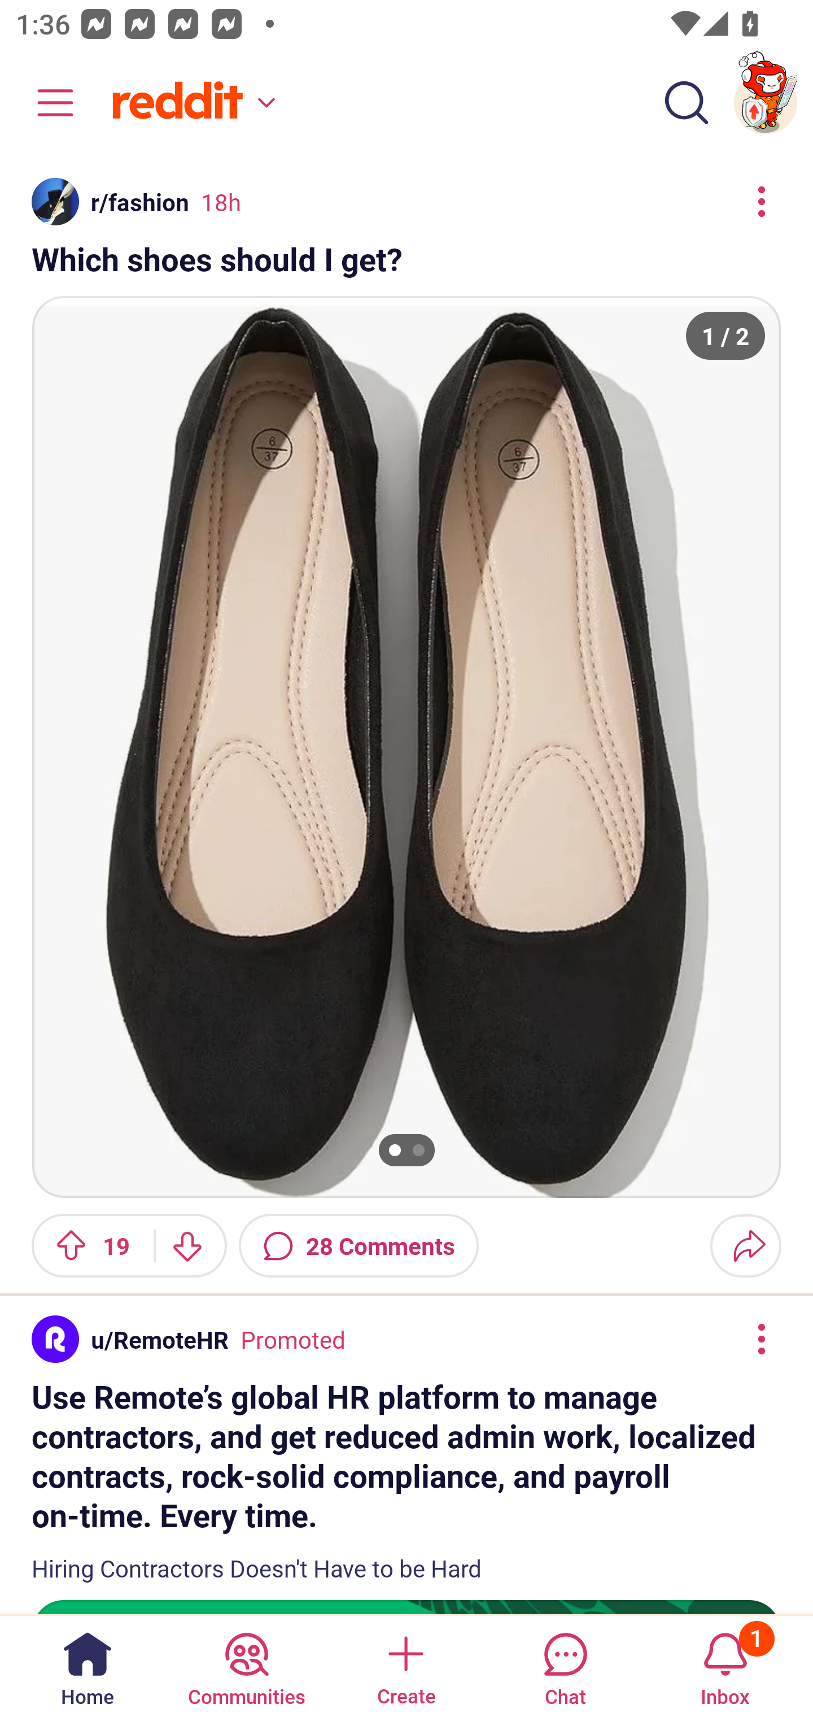 This screenshot has height=1717, width=813. What do you see at coordinates (88, 1665) in the screenshot?
I see `Home` at bounding box center [88, 1665].